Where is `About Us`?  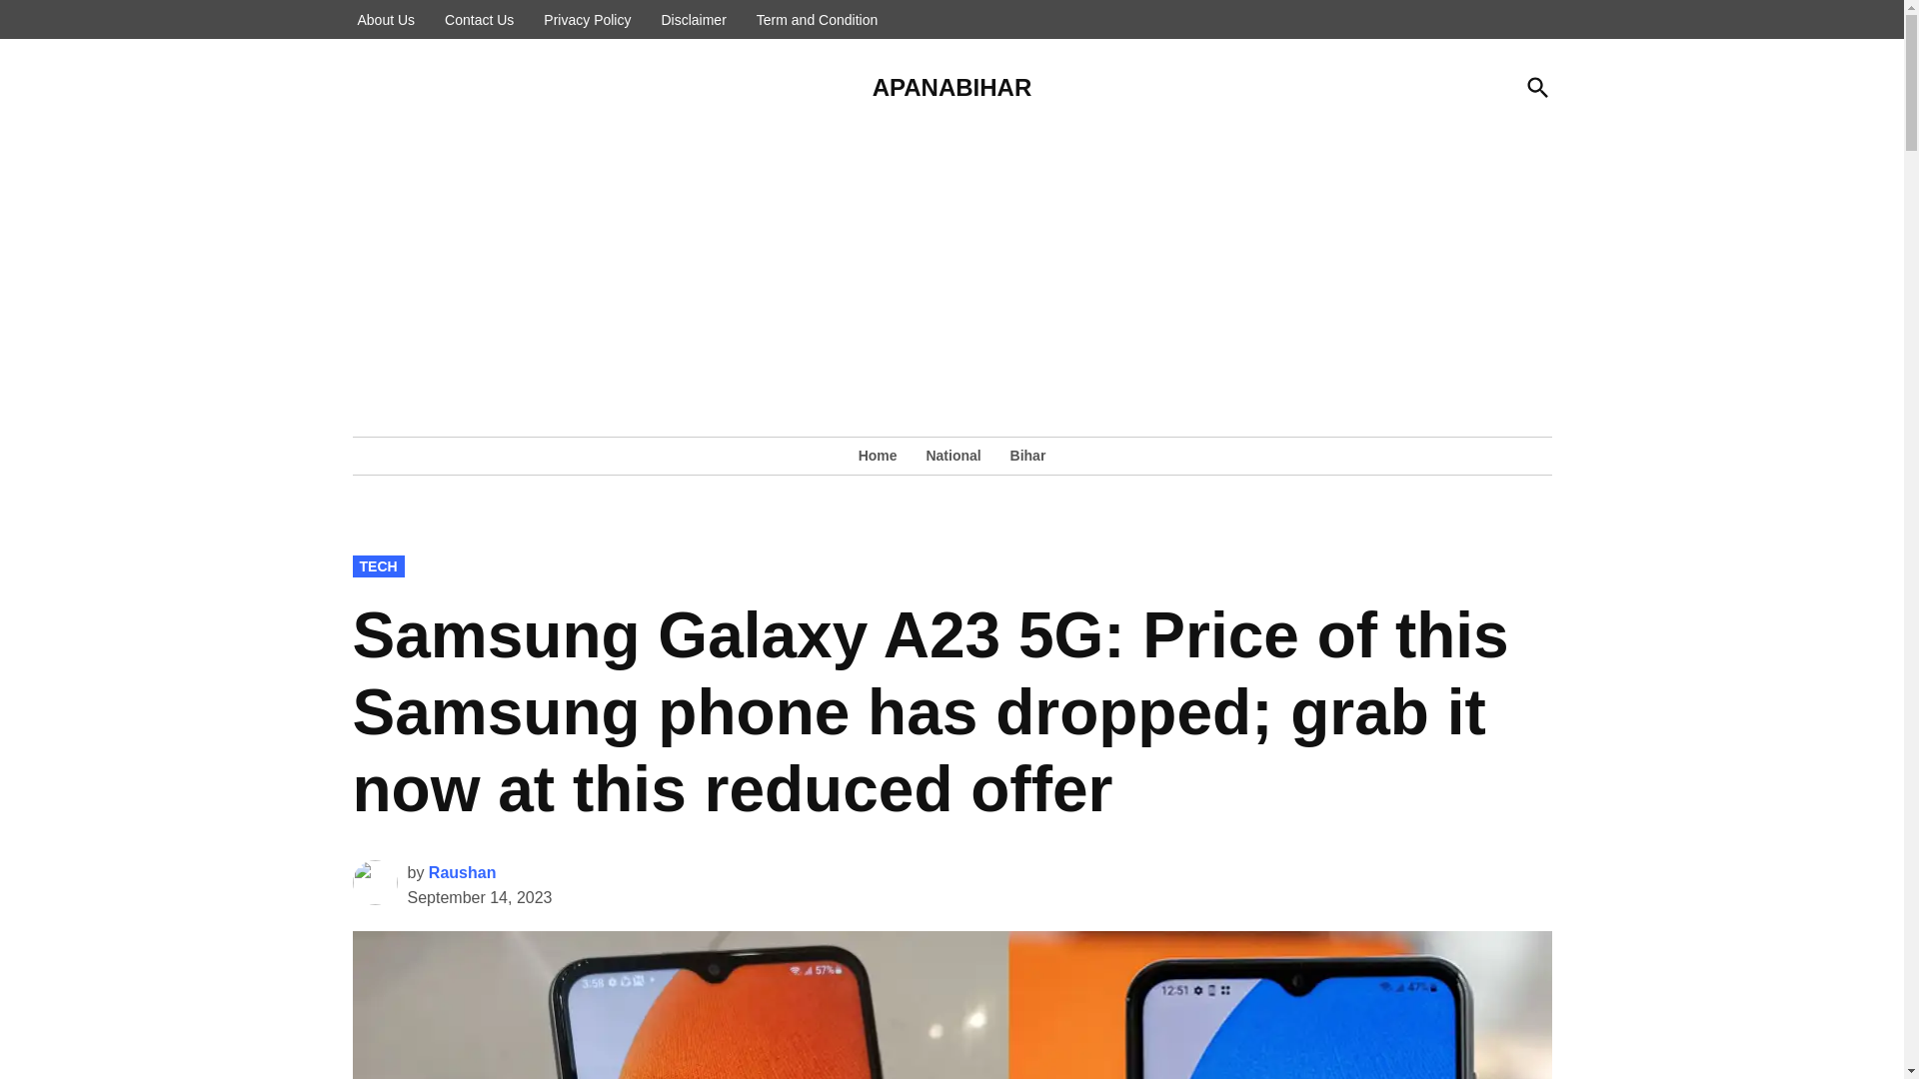
About Us is located at coordinates (386, 20).